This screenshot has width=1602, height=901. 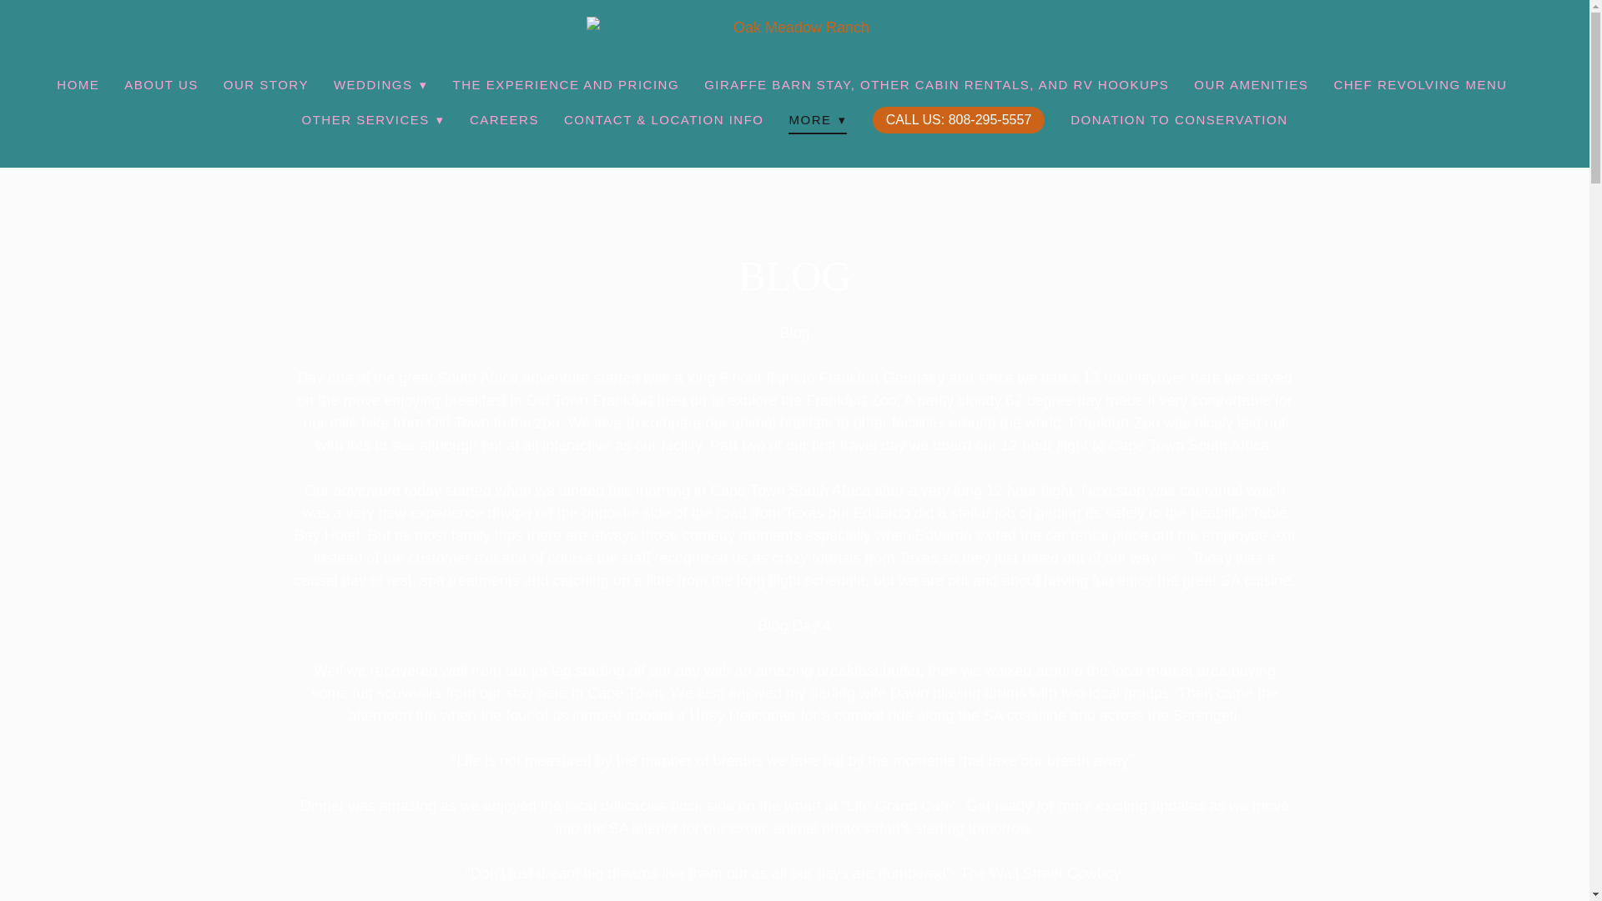 What do you see at coordinates (78, 85) in the screenshot?
I see `HOME` at bounding box center [78, 85].